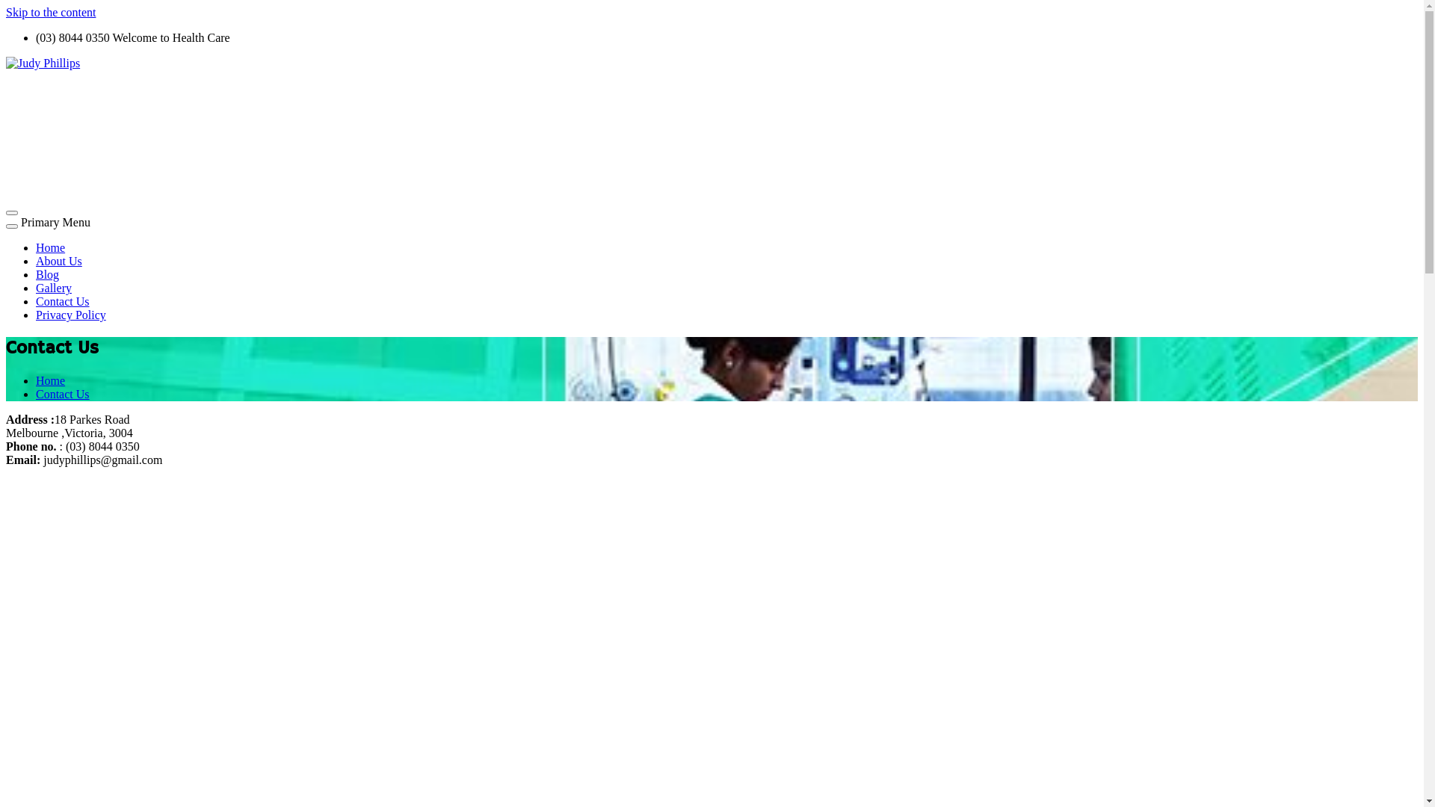 Image resolution: width=1435 pixels, height=807 pixels. Describe the element at coordinates (48, 275) in the screenshot. I see `Blog` at that location.